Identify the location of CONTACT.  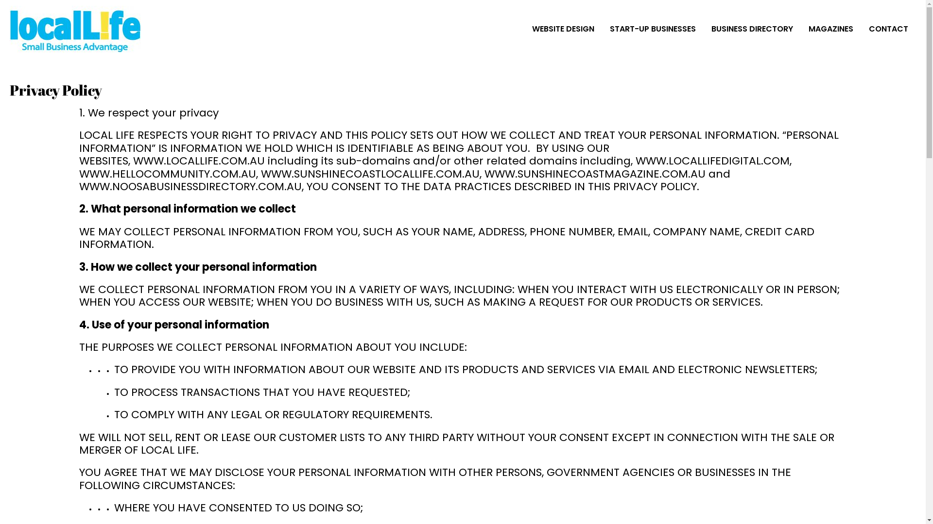
(888, 29).